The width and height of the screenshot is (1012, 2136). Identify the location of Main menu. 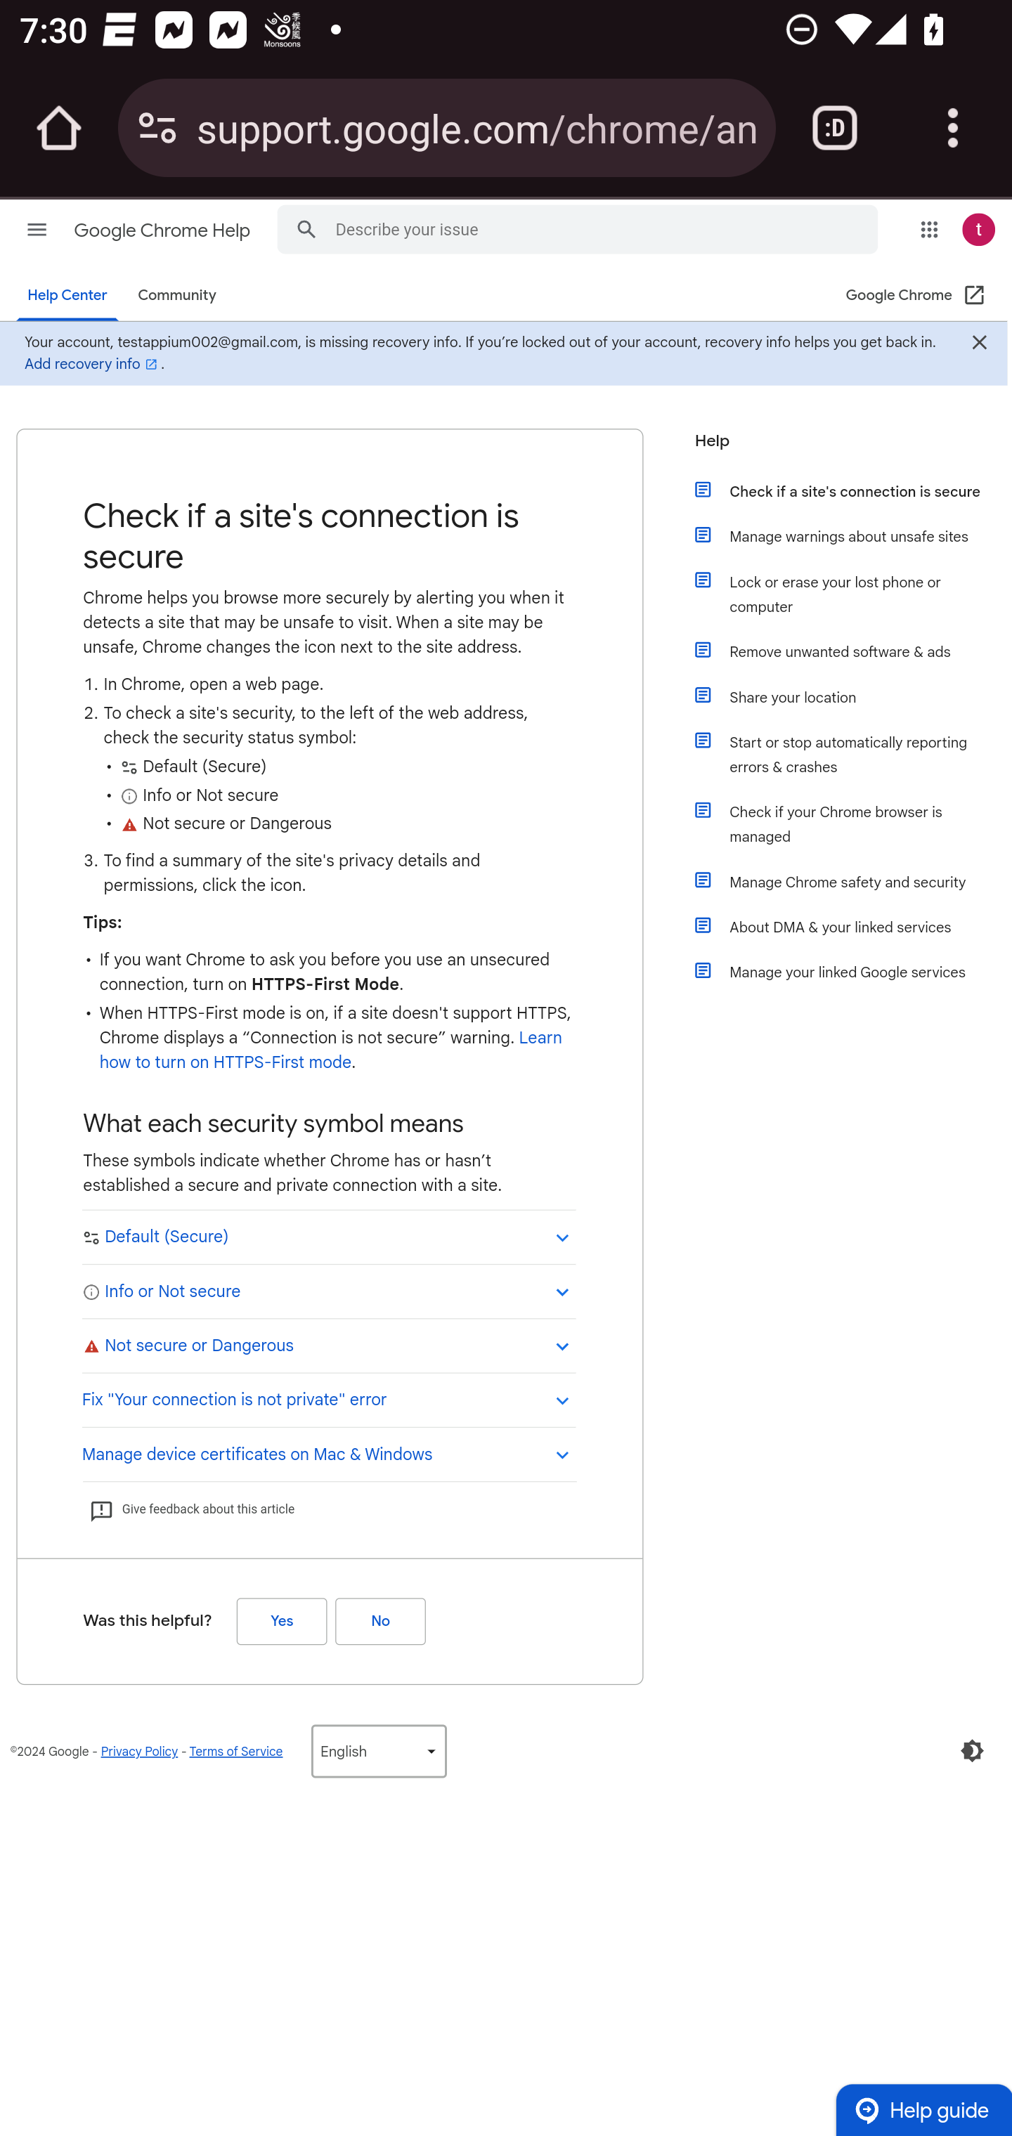
(37, 229).